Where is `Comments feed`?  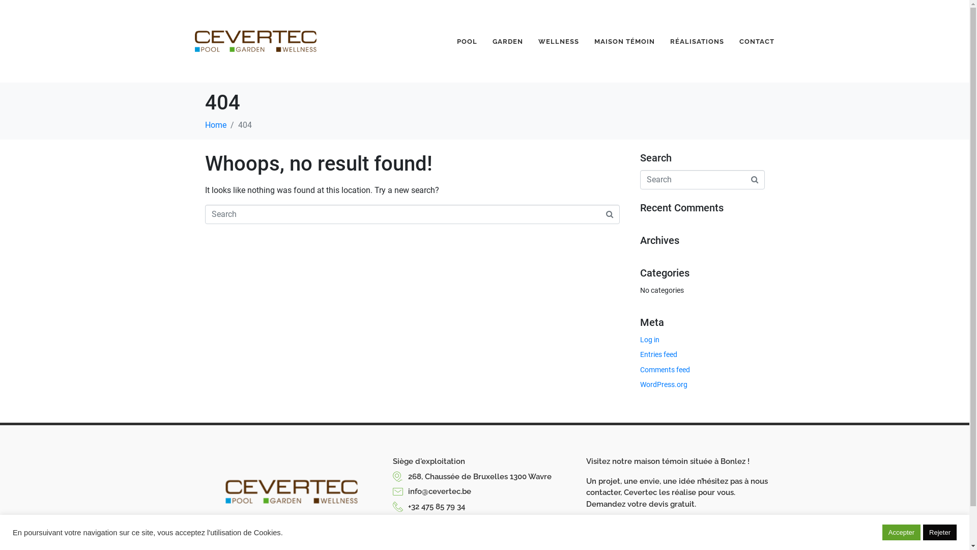
Comments feed is located at coordinates (665, 370).